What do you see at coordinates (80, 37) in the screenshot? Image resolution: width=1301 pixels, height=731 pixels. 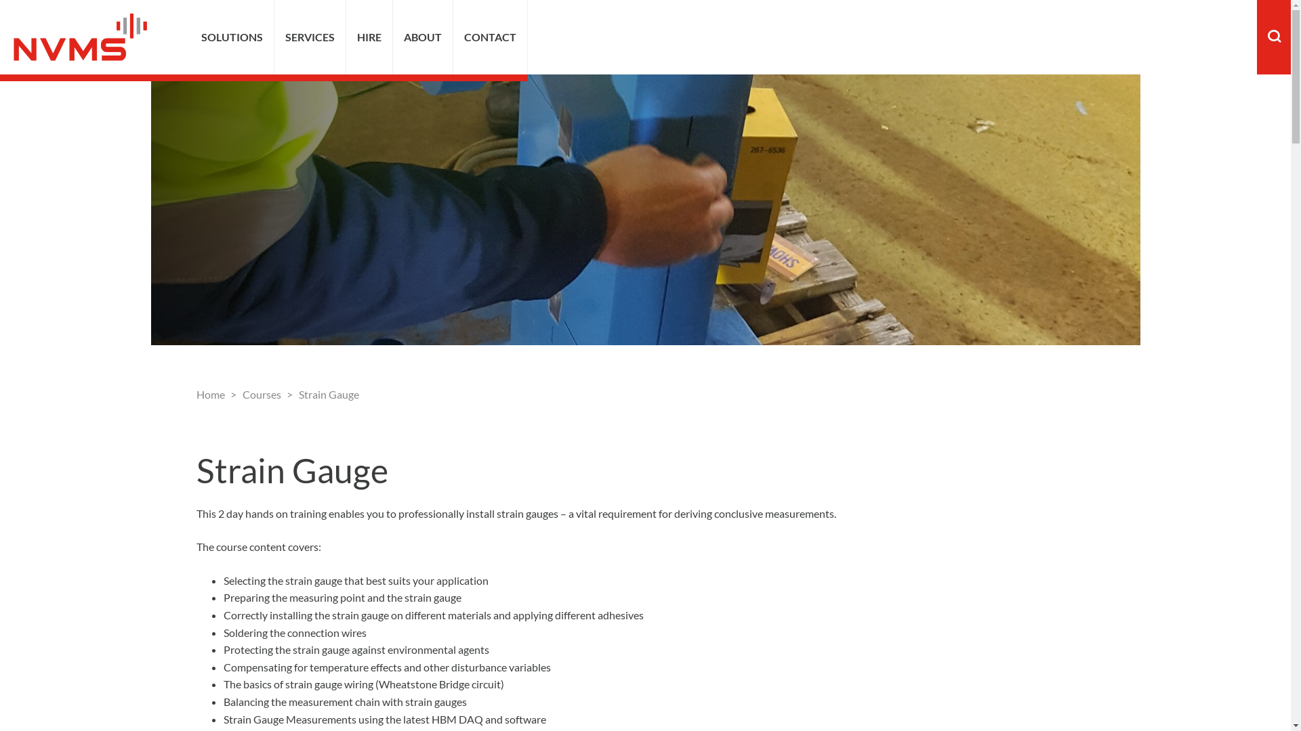 I see `Logo` at bounding box center [80, 37].